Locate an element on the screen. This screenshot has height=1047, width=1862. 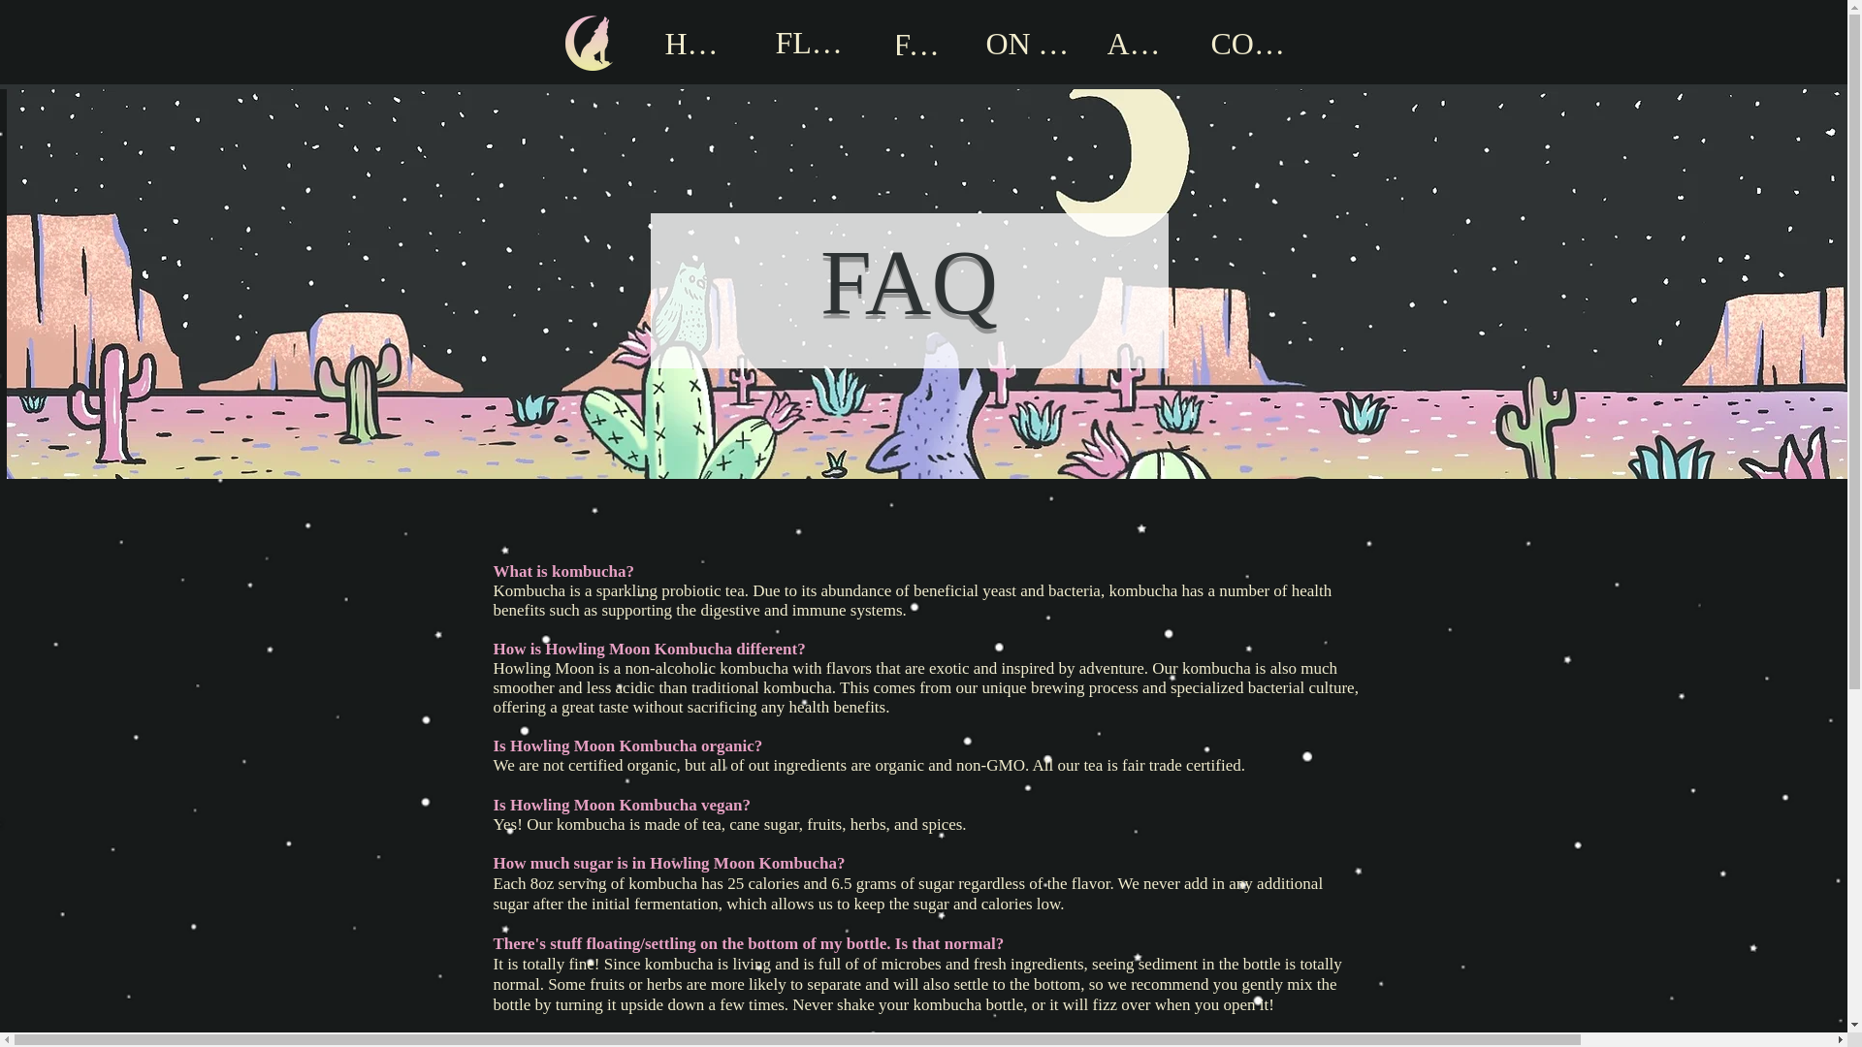
ON TAP is located at coordinates (1030, 43).